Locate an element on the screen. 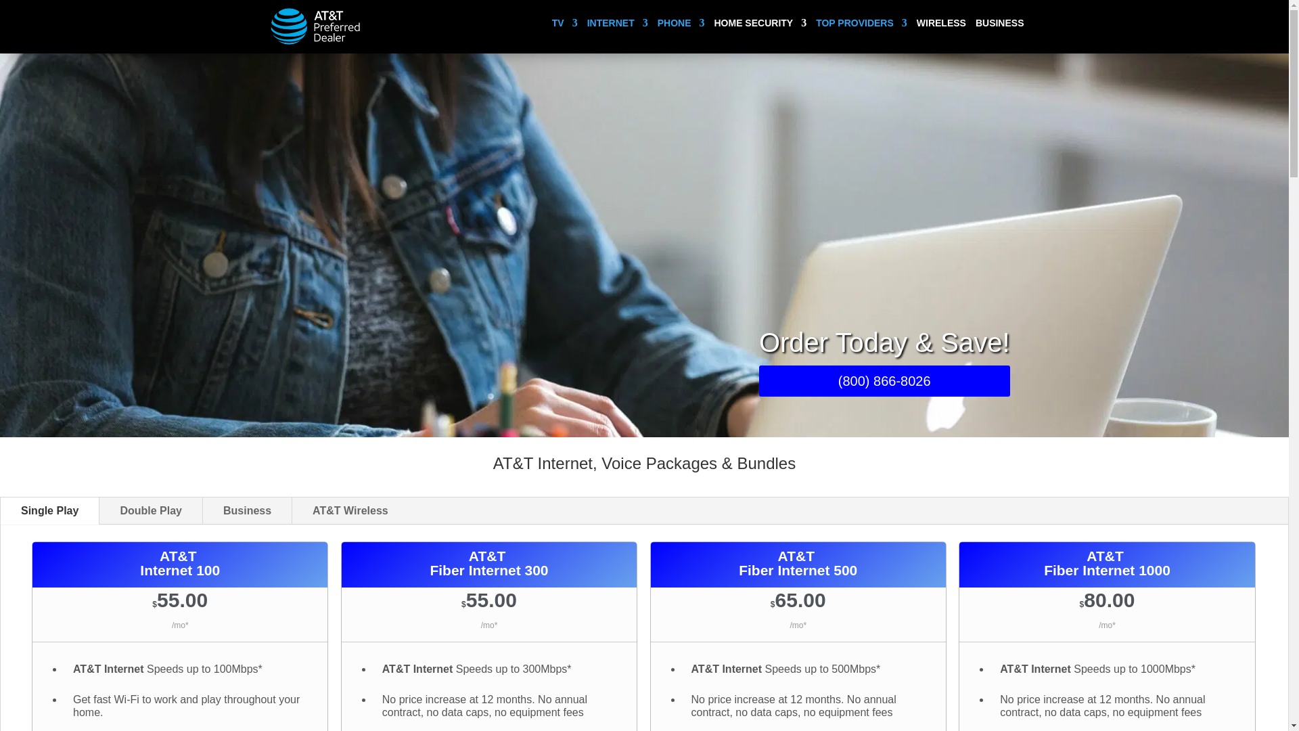 The width and height of the screenshot is (1299, 731). TV is located at coordinates (565, 30).